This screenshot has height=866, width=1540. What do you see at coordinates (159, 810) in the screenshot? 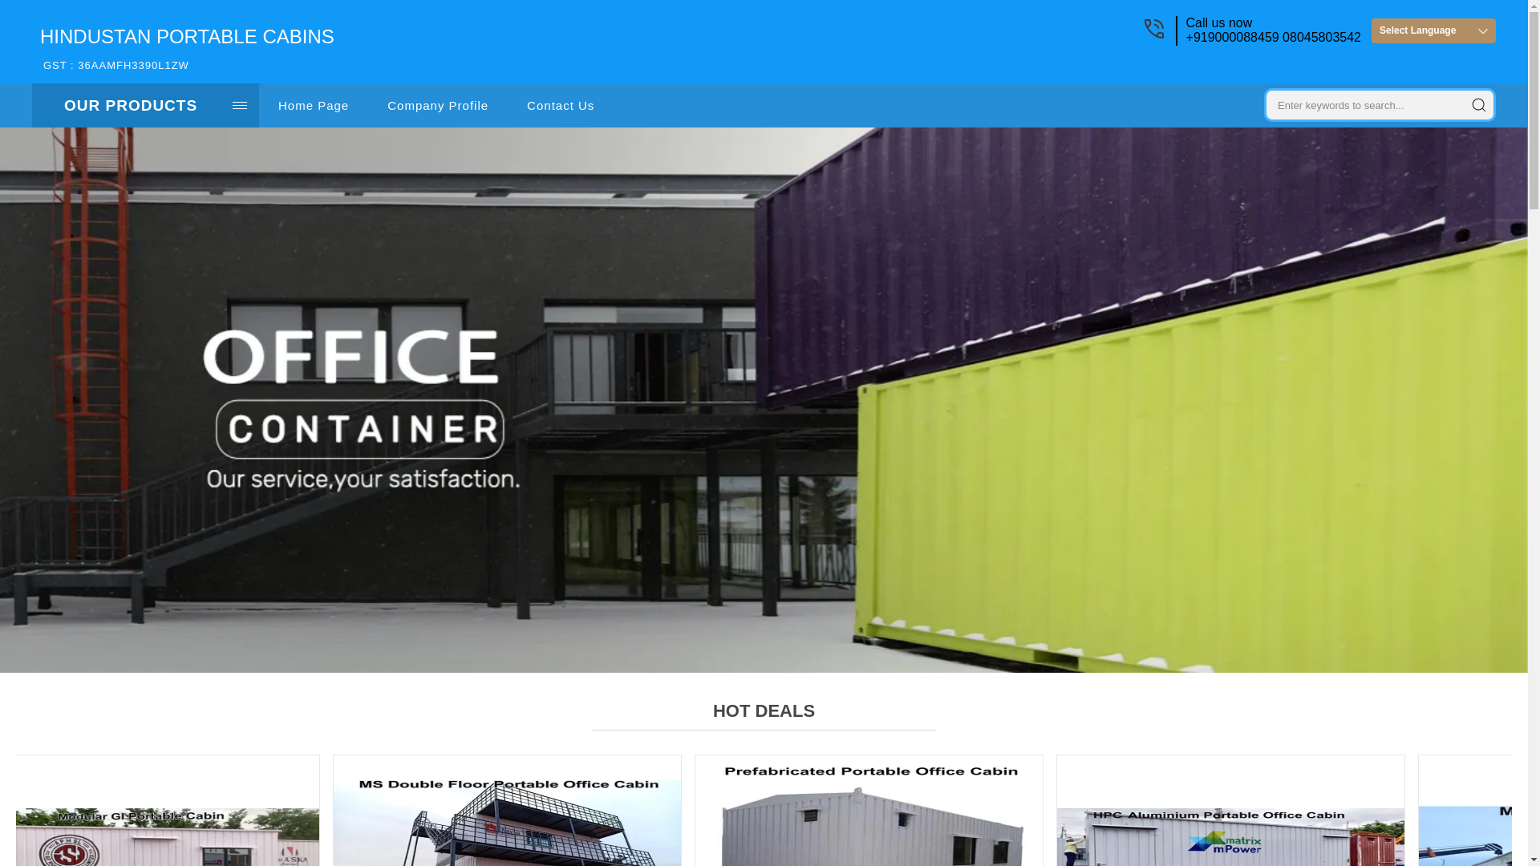
I see `Modular GI Portable Cabin` at bounding box center [159, 810].